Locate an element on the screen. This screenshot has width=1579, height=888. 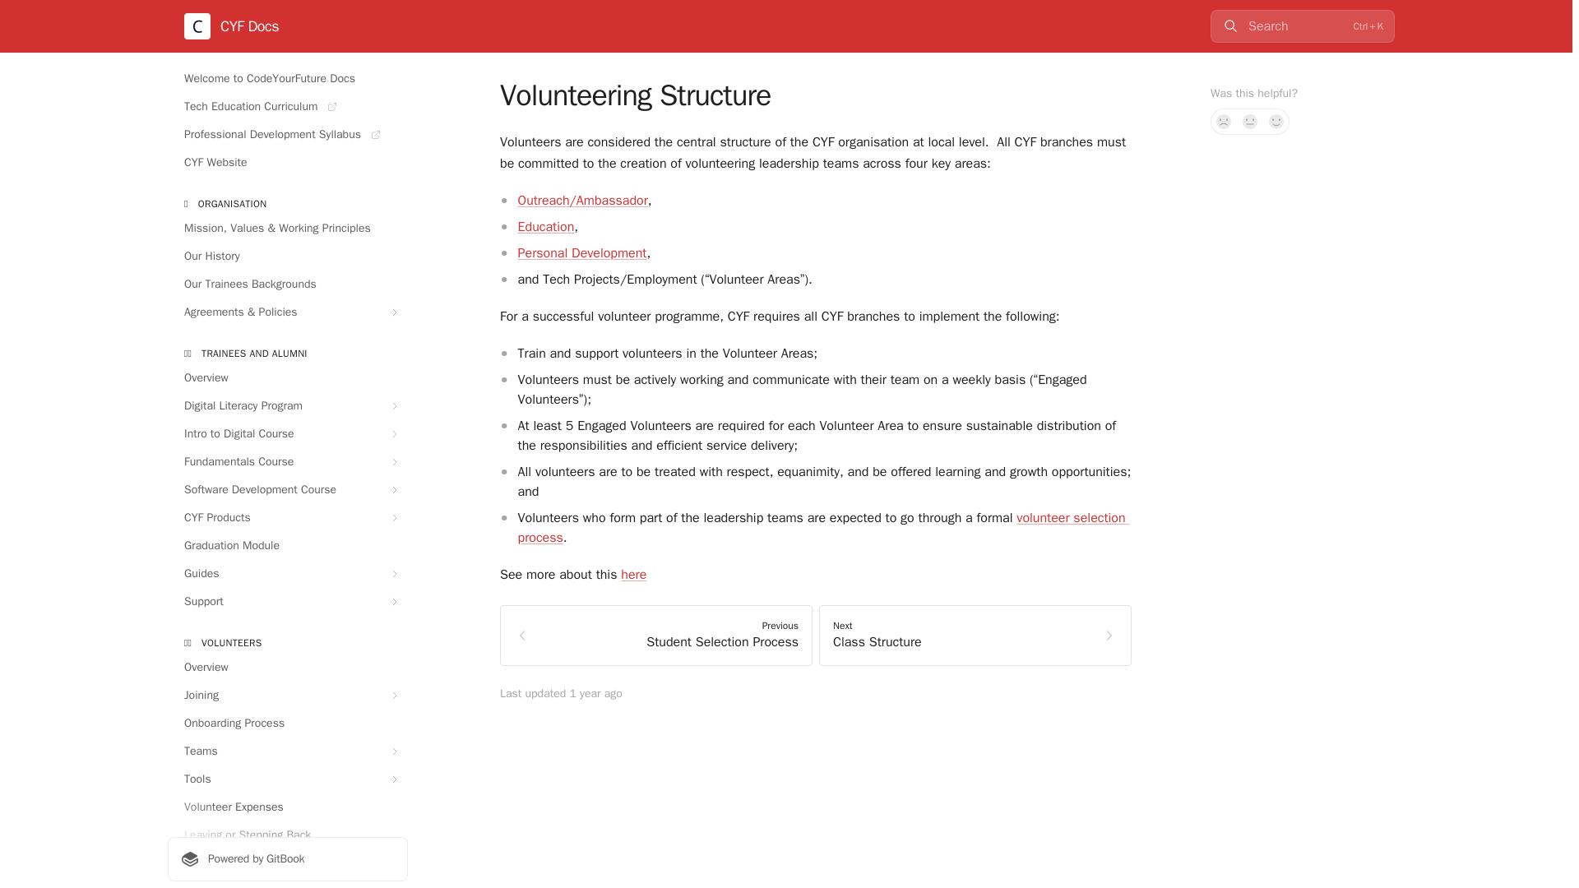
Graduation Module is located at coordinates (287, 546).